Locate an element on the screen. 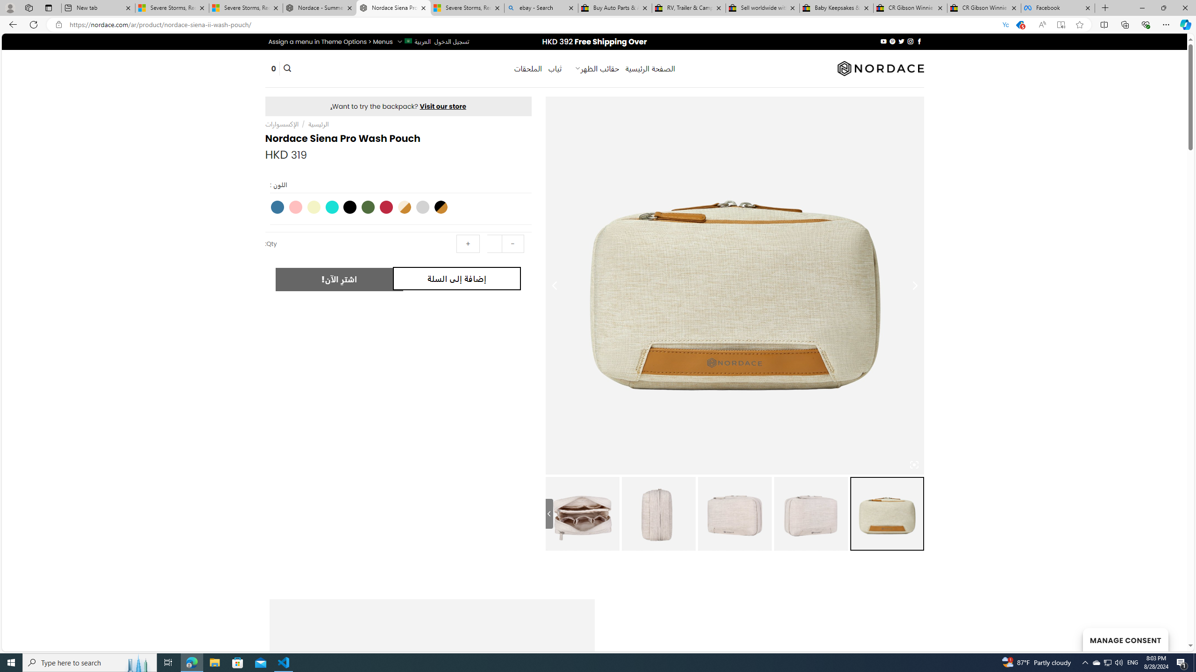 The image size is (1196, 672). Facebook is located at coordinates (1058, 8).